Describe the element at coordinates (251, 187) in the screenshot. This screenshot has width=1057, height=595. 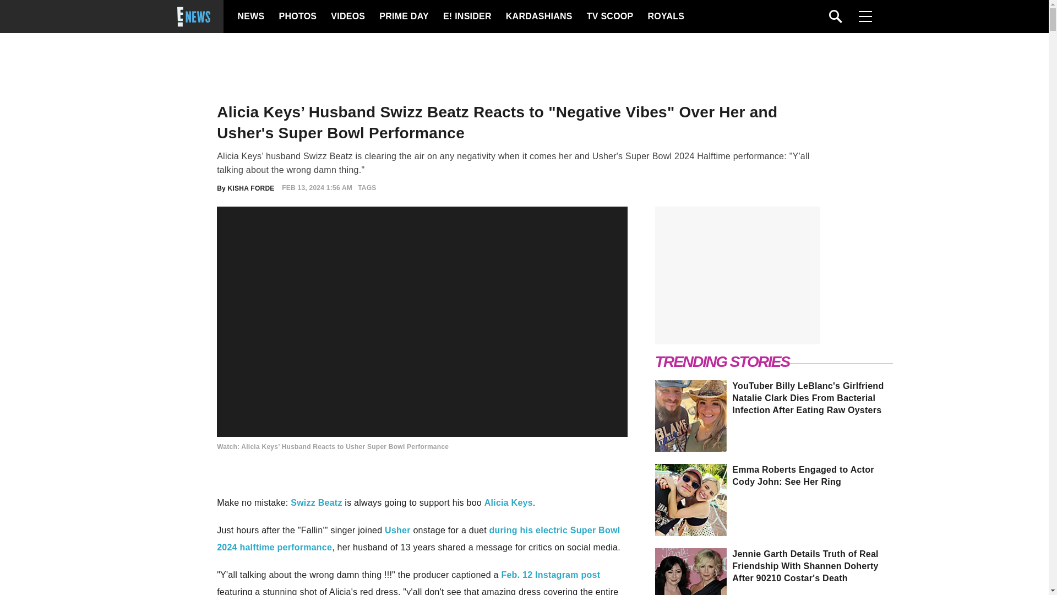
I see `KISHA FORDE` at that location.